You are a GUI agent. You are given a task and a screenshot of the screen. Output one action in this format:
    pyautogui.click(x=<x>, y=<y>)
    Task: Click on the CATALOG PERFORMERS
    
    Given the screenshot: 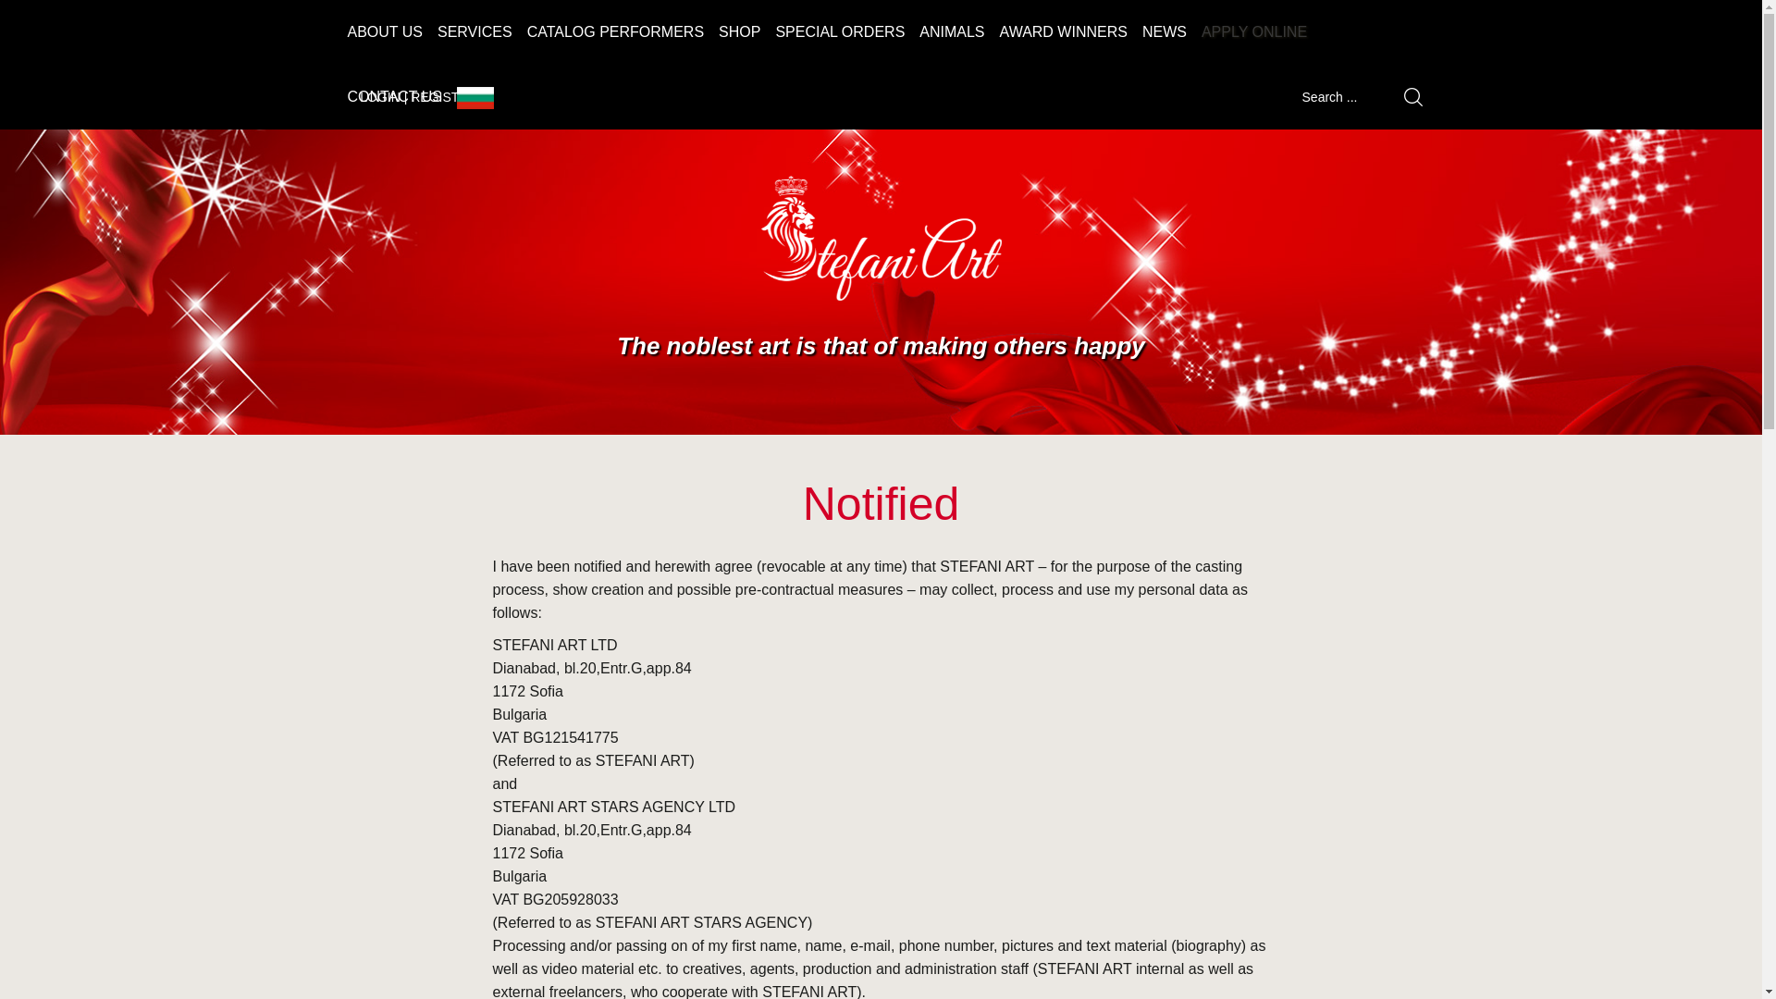 What is the action you would take?
    pyautogui.click(x=616, y=32)
    